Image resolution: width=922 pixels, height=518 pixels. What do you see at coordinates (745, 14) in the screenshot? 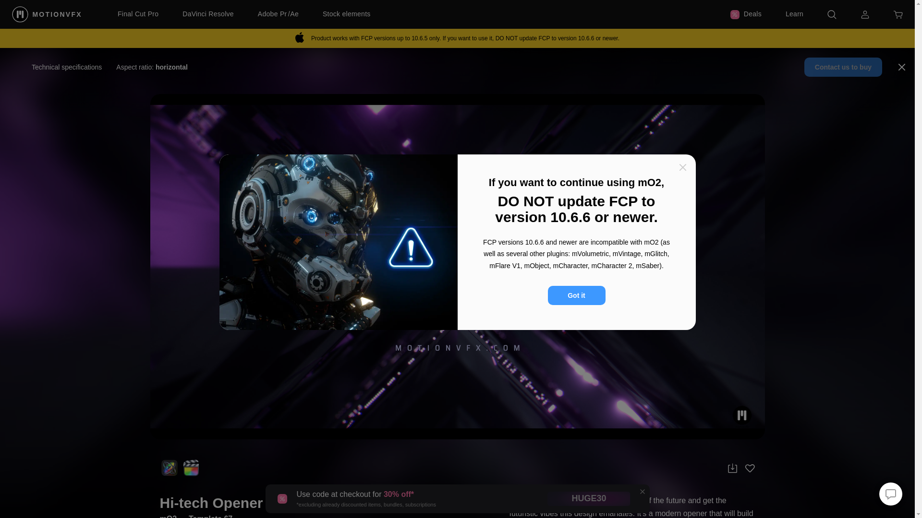
I see `Deals` at bounding box center [745, 14].